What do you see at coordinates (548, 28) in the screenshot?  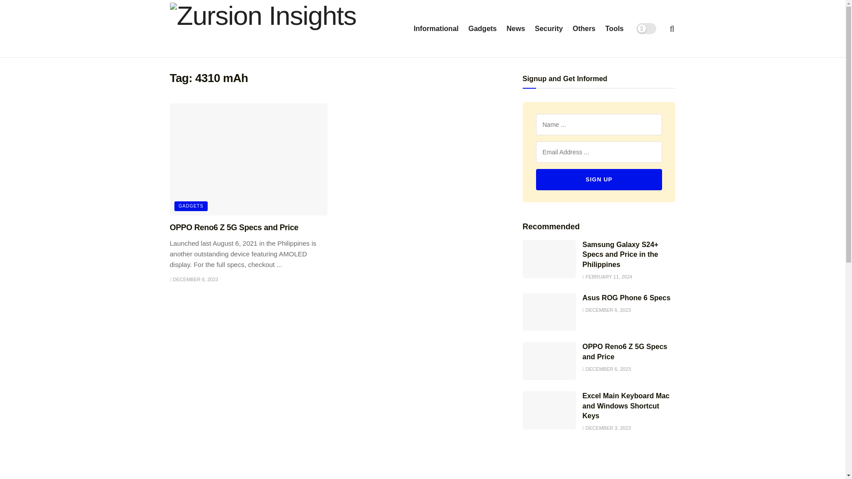 I see `Security` at bounding box center [548, 28].